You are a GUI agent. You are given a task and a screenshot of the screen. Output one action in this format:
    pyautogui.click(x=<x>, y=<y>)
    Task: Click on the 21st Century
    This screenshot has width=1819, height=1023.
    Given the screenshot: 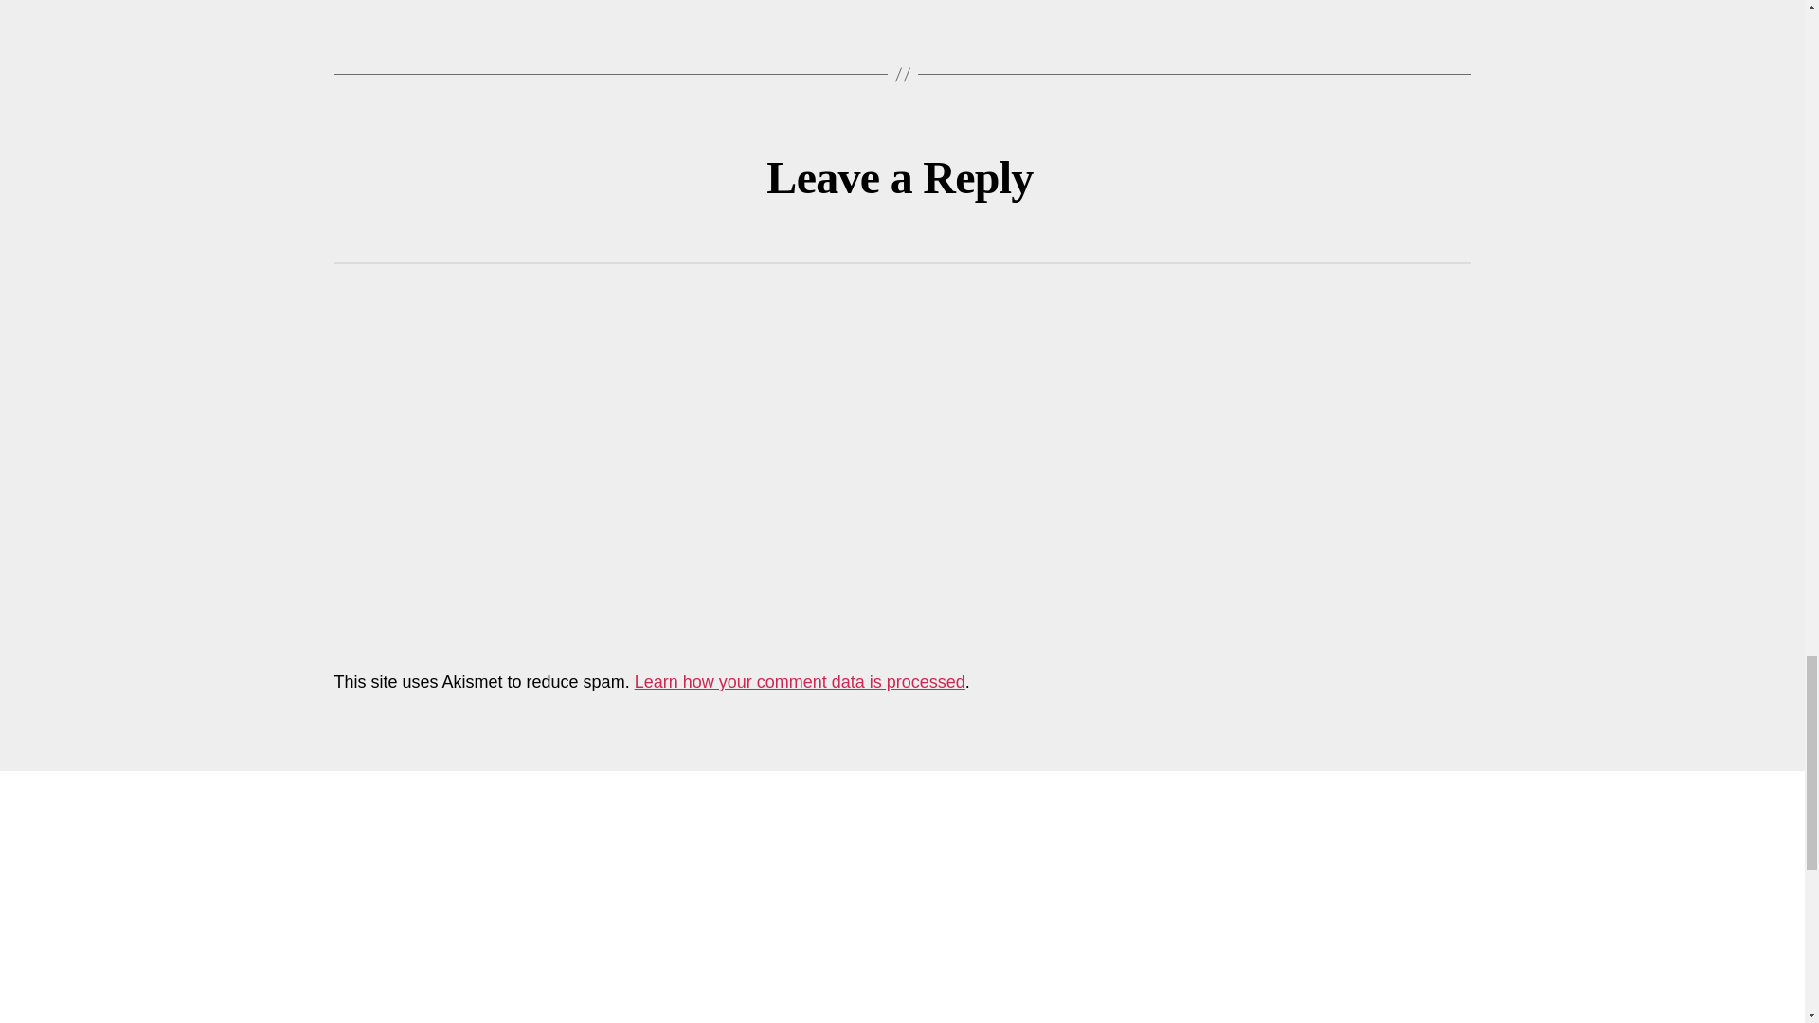 What is the action you would take?
    pyautogui.click(x=993, y=964)
    